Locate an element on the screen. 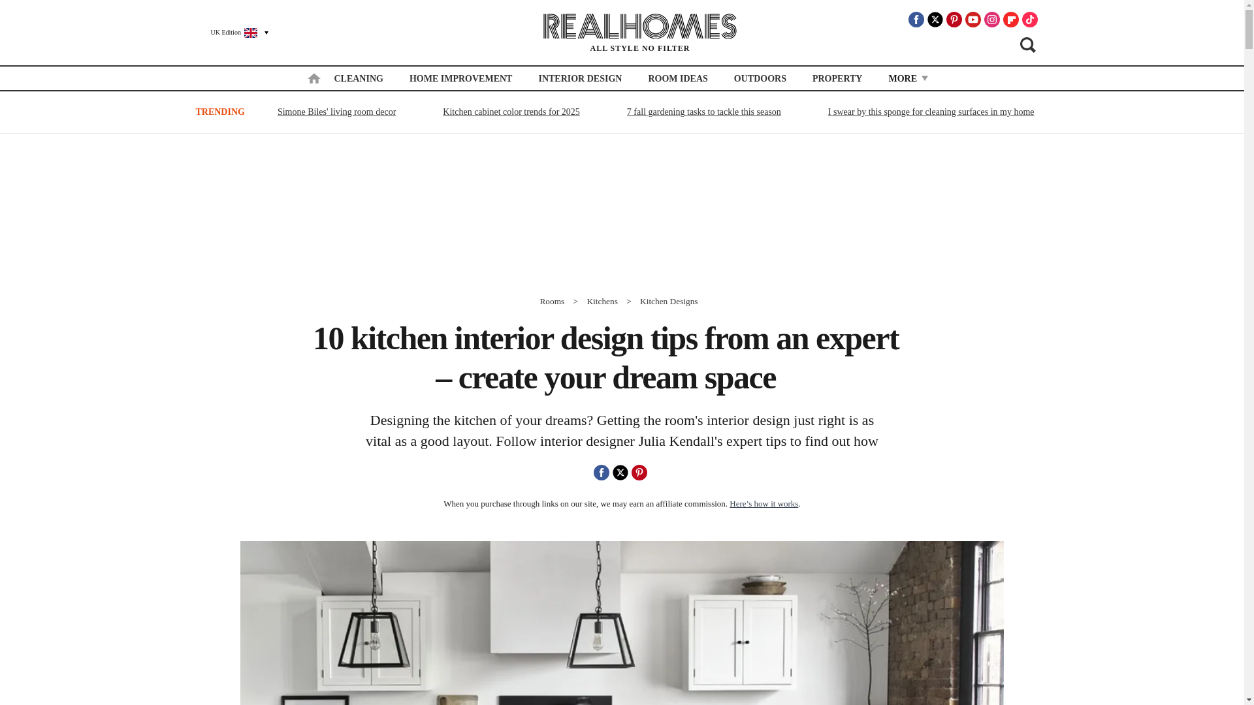 The image size is (1254, 705). ALL STYLE NO FILTER is located at coordinates (640, 33).